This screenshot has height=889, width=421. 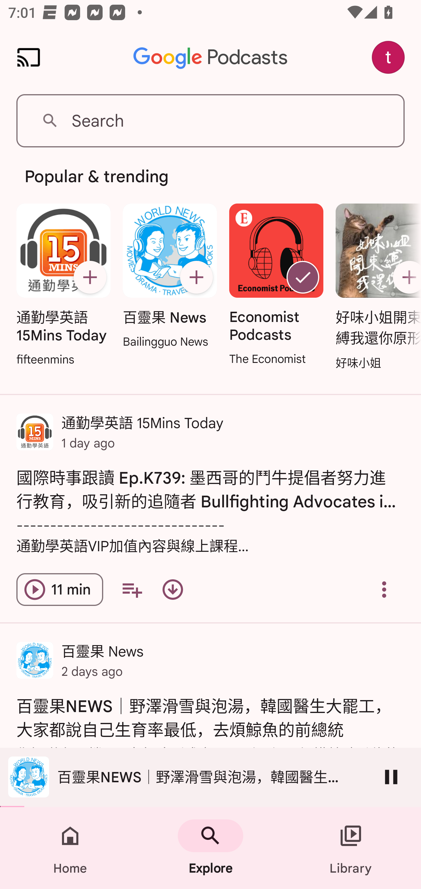 What do you see at coordinates (170, 277) in the screenshot?
I see `百靈果 News Subscribe 百靈果 News Bailingguo News` at bounding box center [170, 277].